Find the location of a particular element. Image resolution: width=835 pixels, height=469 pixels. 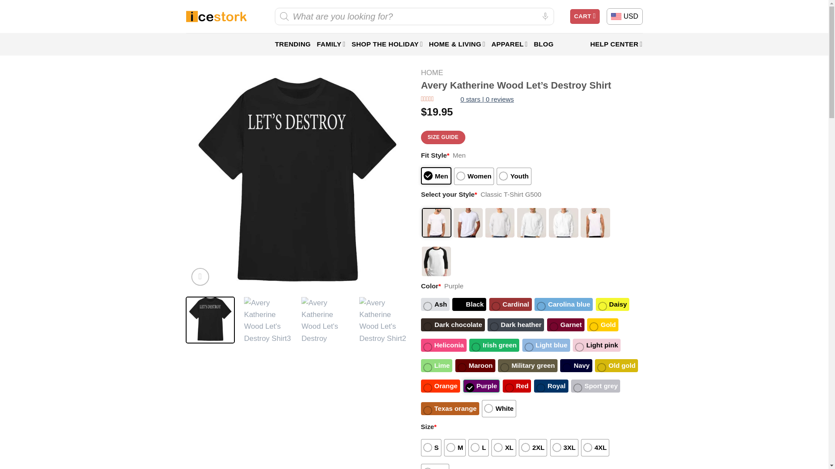

SHOP THE HOLIDAY is located at coordinates (387, 44).